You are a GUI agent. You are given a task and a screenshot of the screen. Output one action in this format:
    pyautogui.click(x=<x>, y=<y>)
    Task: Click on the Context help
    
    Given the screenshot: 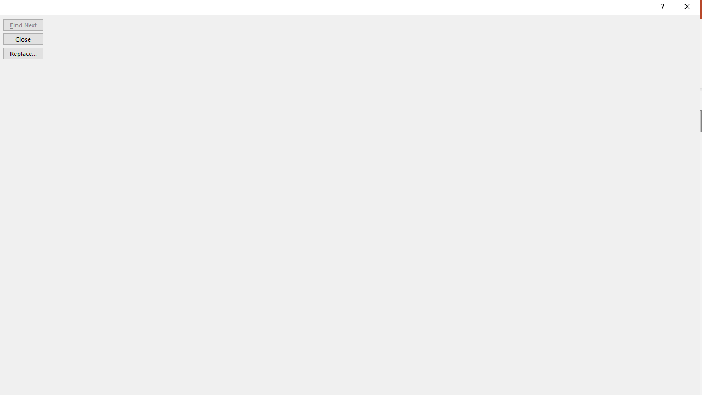 What is the action you would take?
    pyautogui.click(x=661, y=8)
    